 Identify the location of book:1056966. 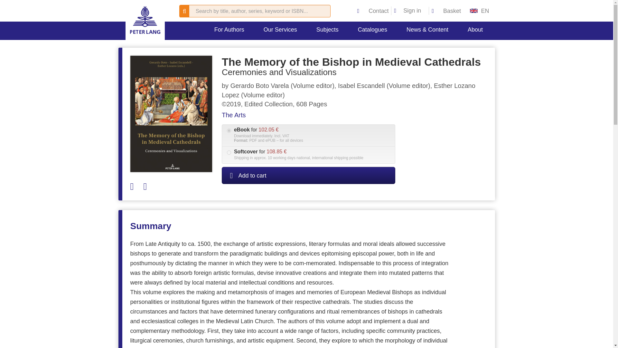
(229, 152).